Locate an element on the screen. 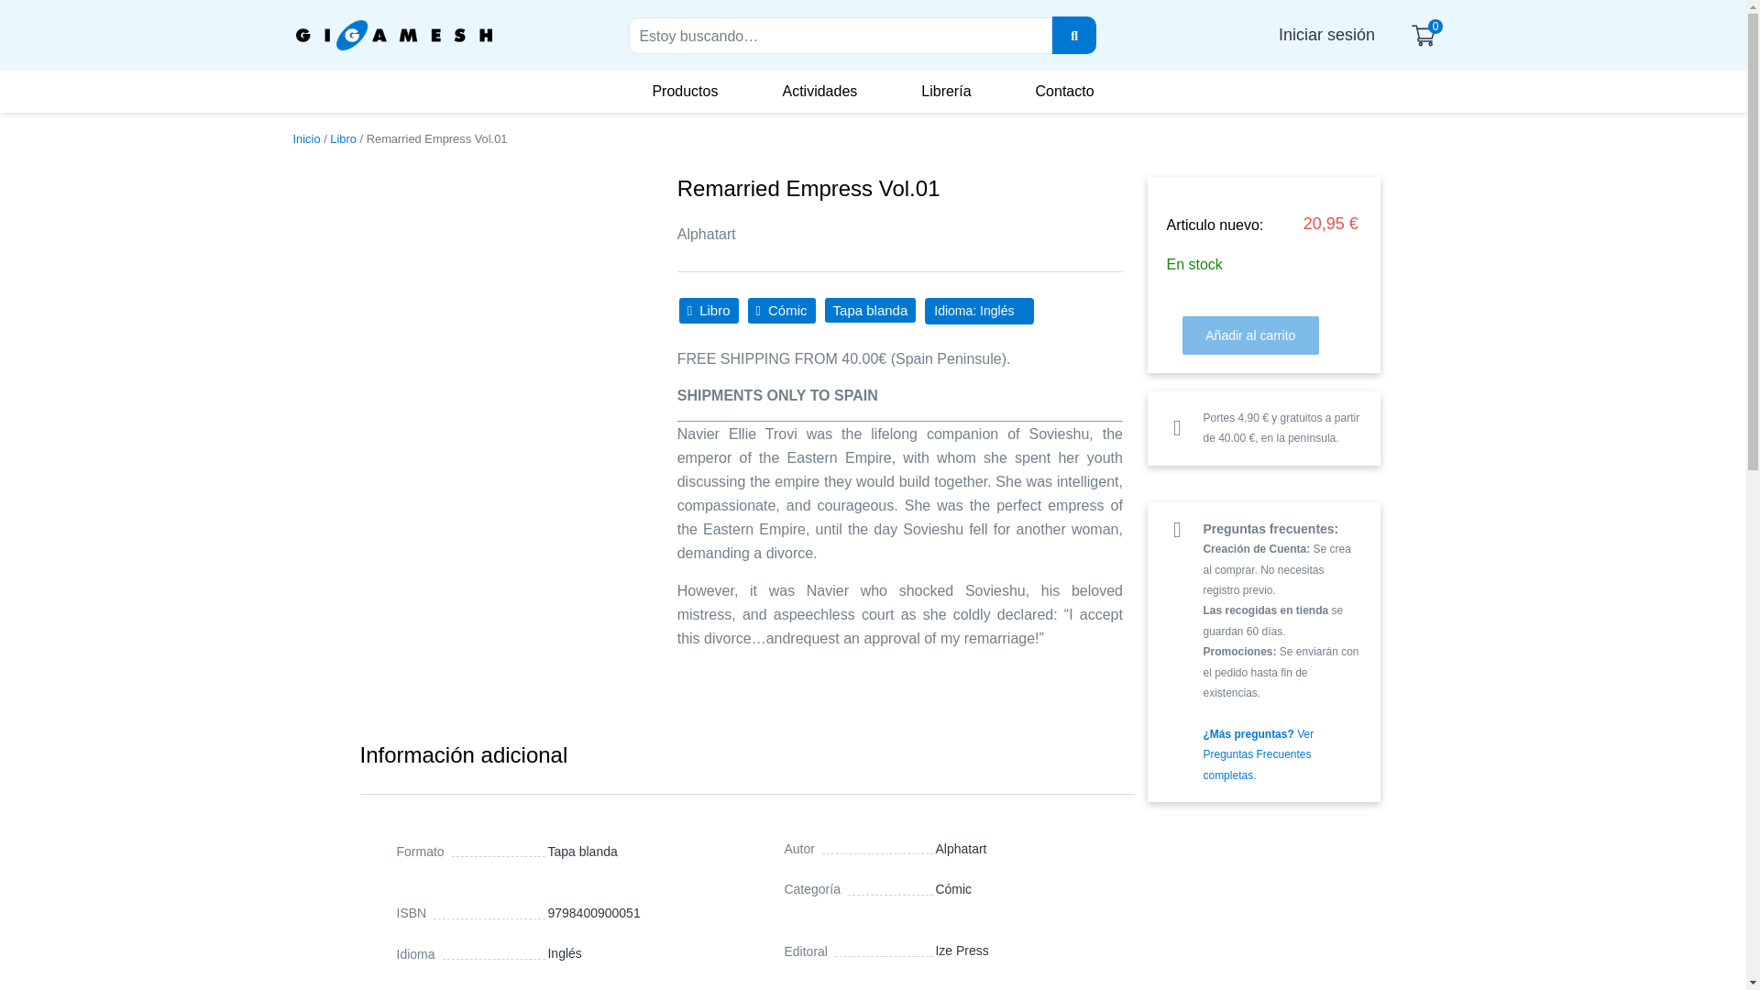  0 is located at coordinates (1426, 35).